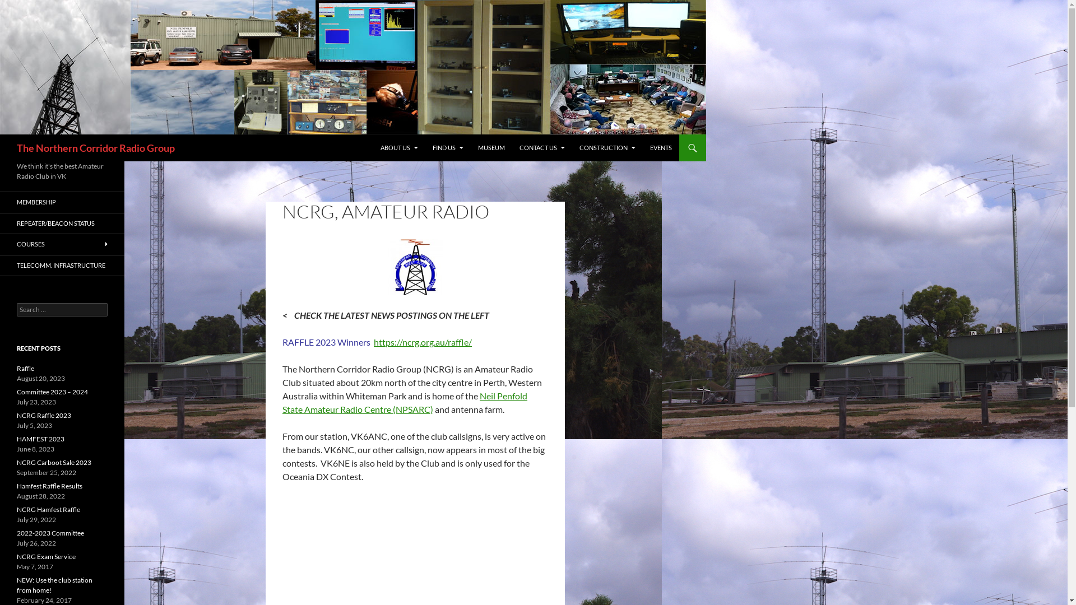 This screenshot has height=605, width=1076. I want to click on Search, so click(2, 134).